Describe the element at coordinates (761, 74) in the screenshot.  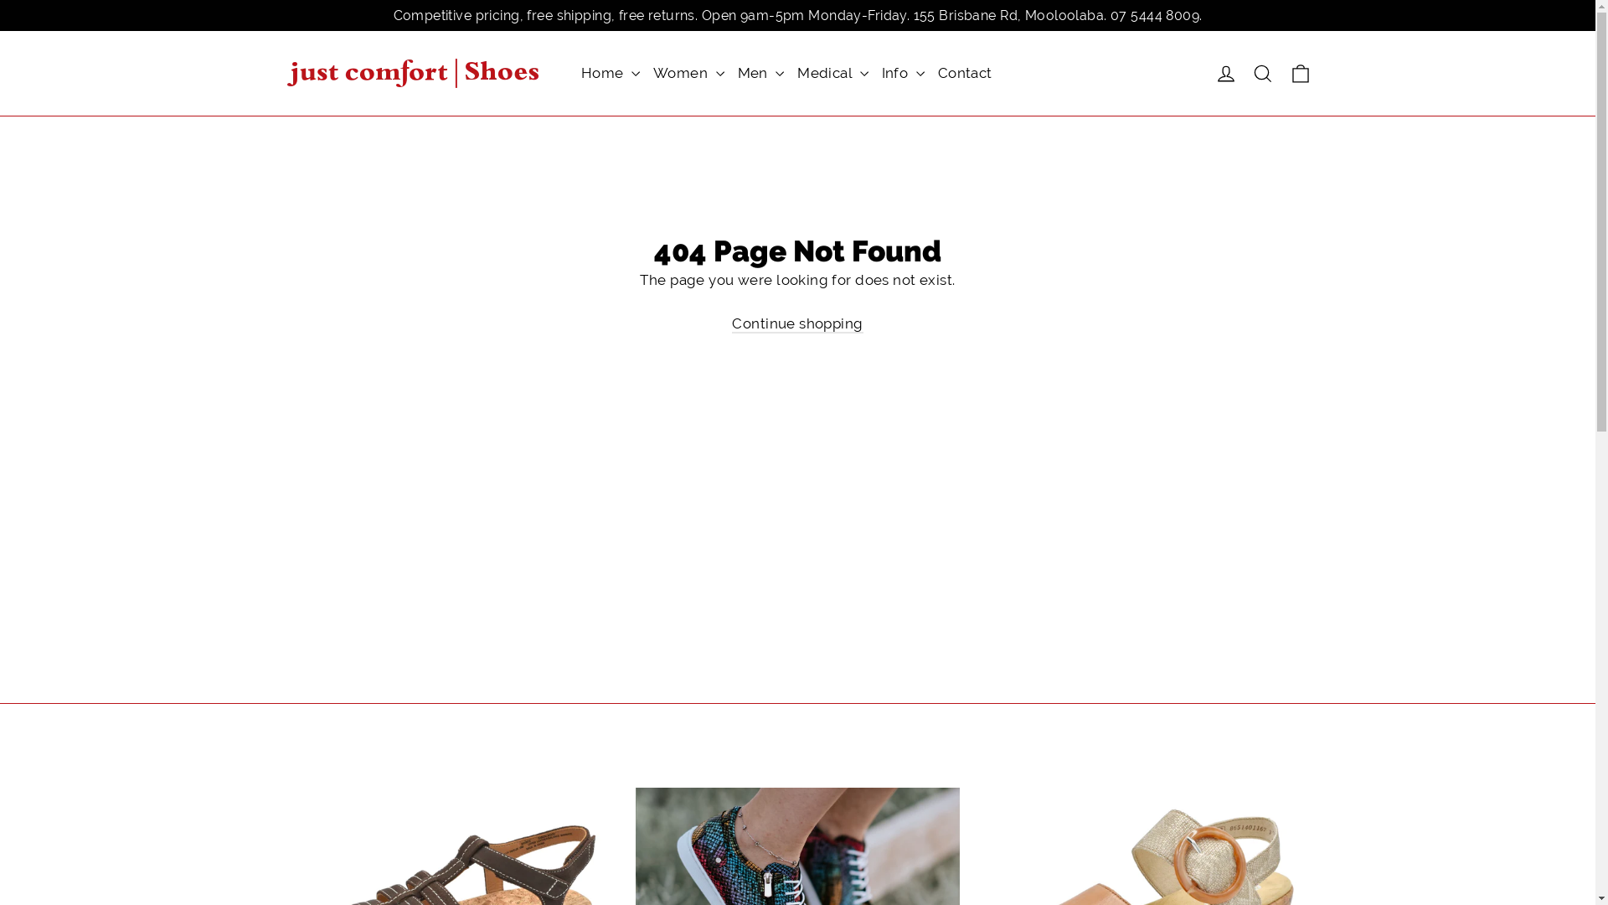
I see `Men` at that location.